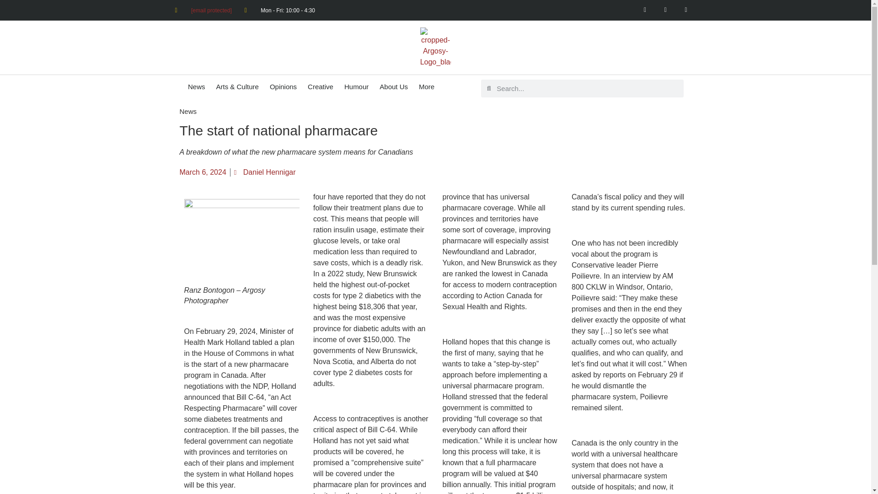 The image size is (878, 494). What do you see at coordinates (283, 86) in the screenshot?
I see `Opinions` at bounding box center [283, 86].